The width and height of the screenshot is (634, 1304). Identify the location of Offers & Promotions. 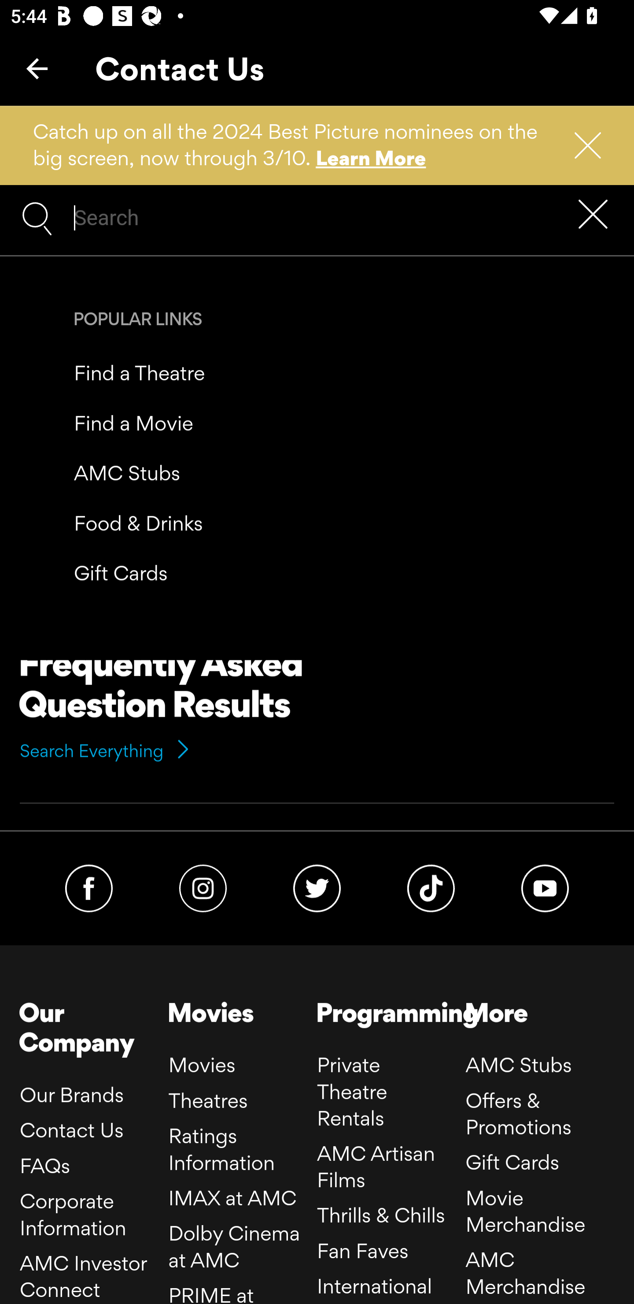
(518, 1114).